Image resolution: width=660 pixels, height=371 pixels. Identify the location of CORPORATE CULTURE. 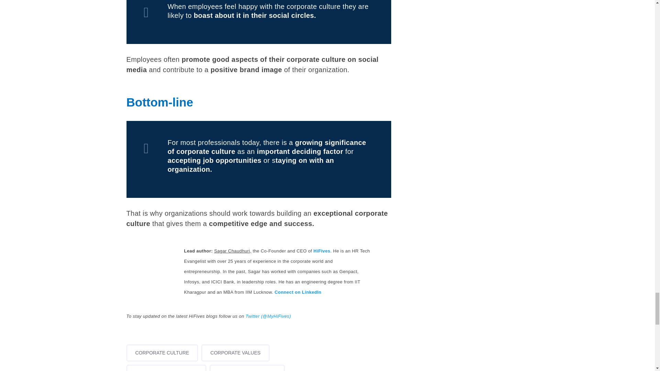
(162, 353).